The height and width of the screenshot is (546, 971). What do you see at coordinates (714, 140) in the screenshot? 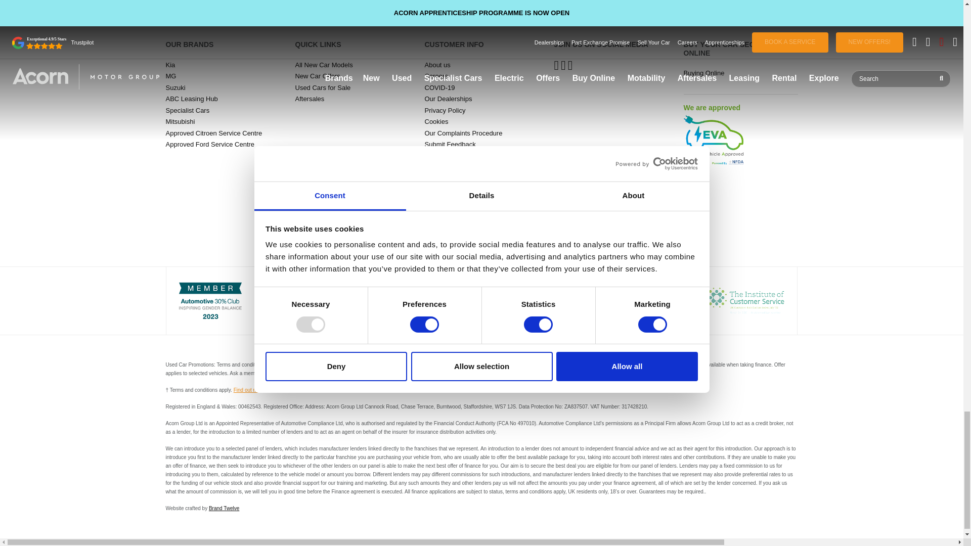
I see `EVA Approved` at bounding box center [714, 140].